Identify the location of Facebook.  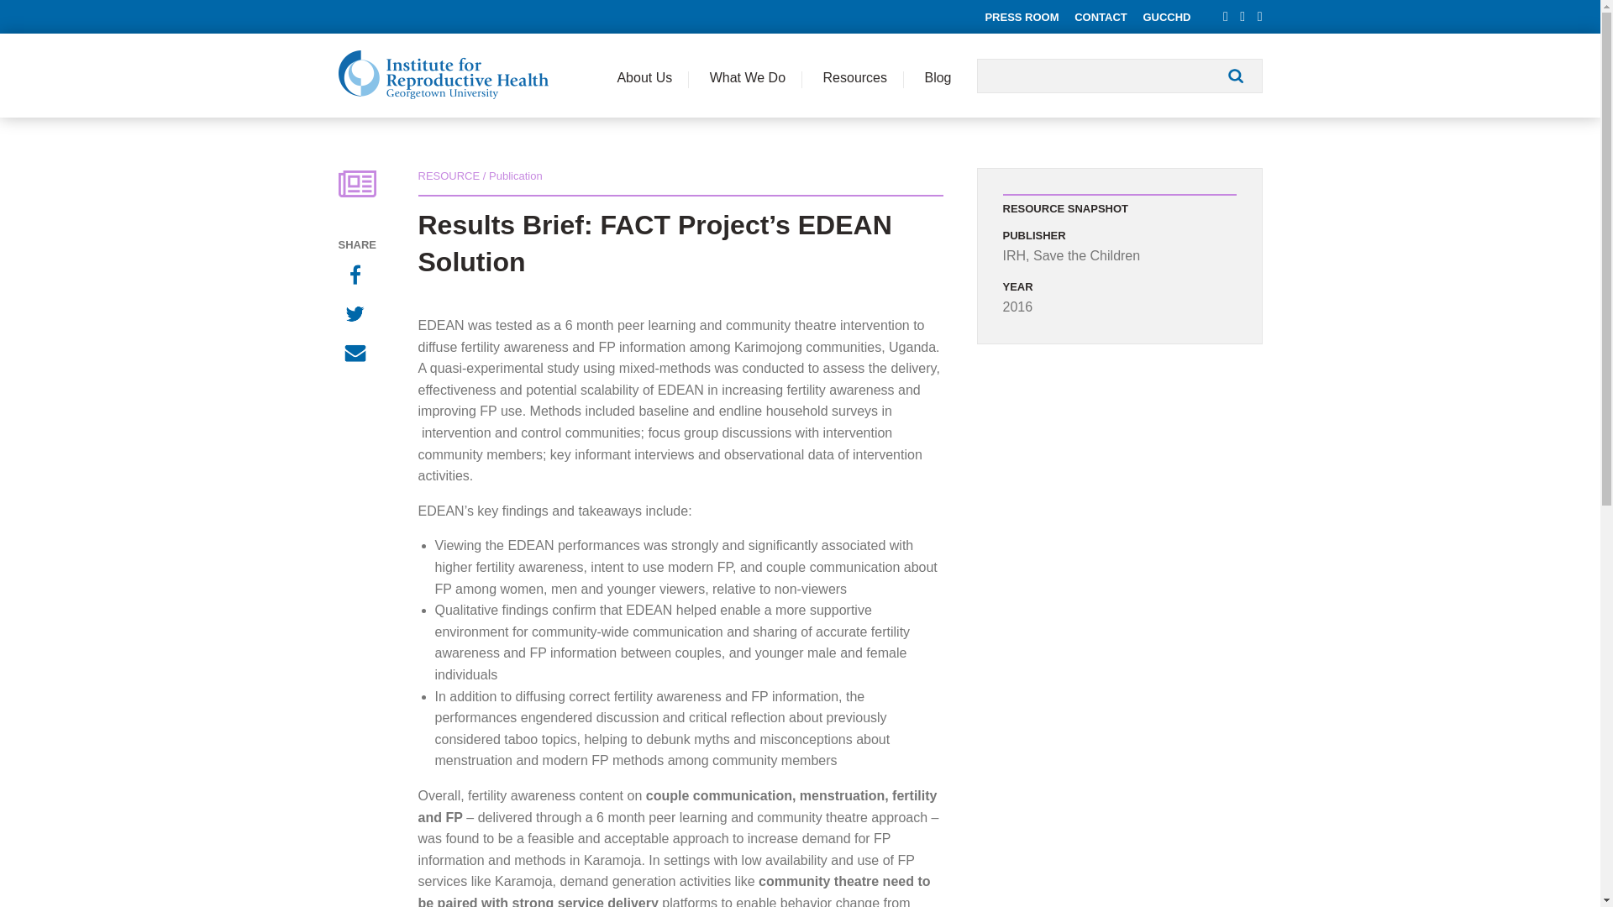
(356, 276).